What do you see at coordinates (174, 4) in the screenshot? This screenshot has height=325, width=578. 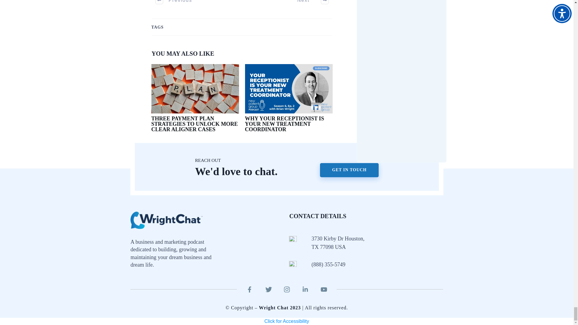 I see `Previous` at bounding box center [174, 4].